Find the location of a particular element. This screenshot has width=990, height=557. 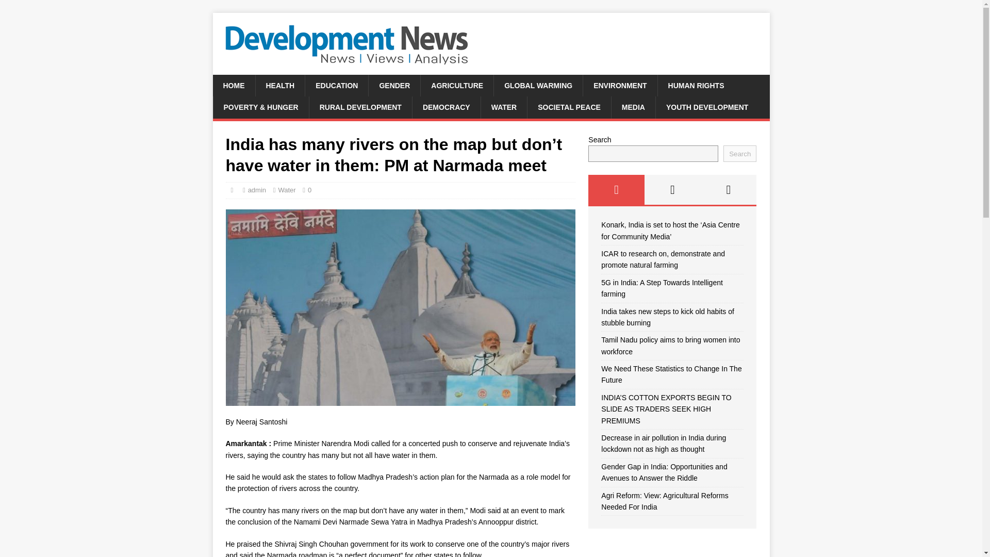

WATER is located at coordinates (504, 107).